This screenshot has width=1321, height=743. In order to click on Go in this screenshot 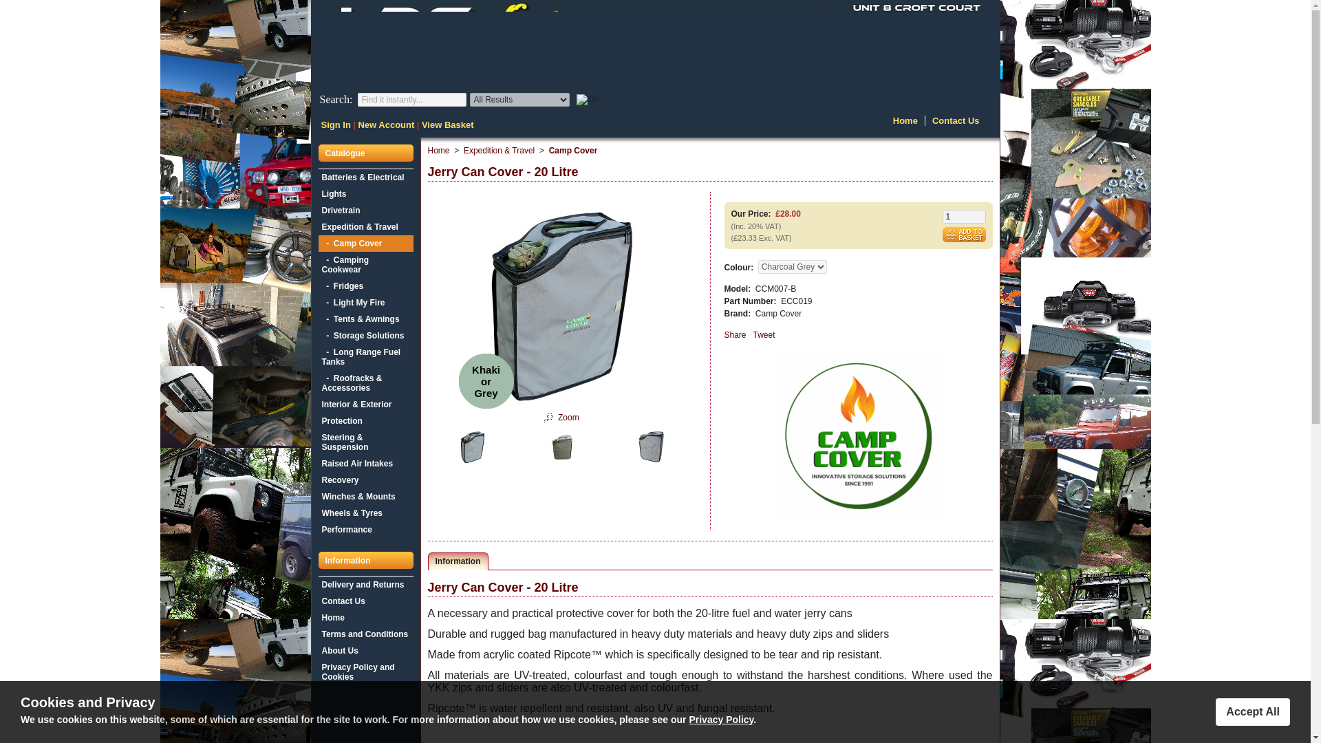, I will do `click(587, 100)`.